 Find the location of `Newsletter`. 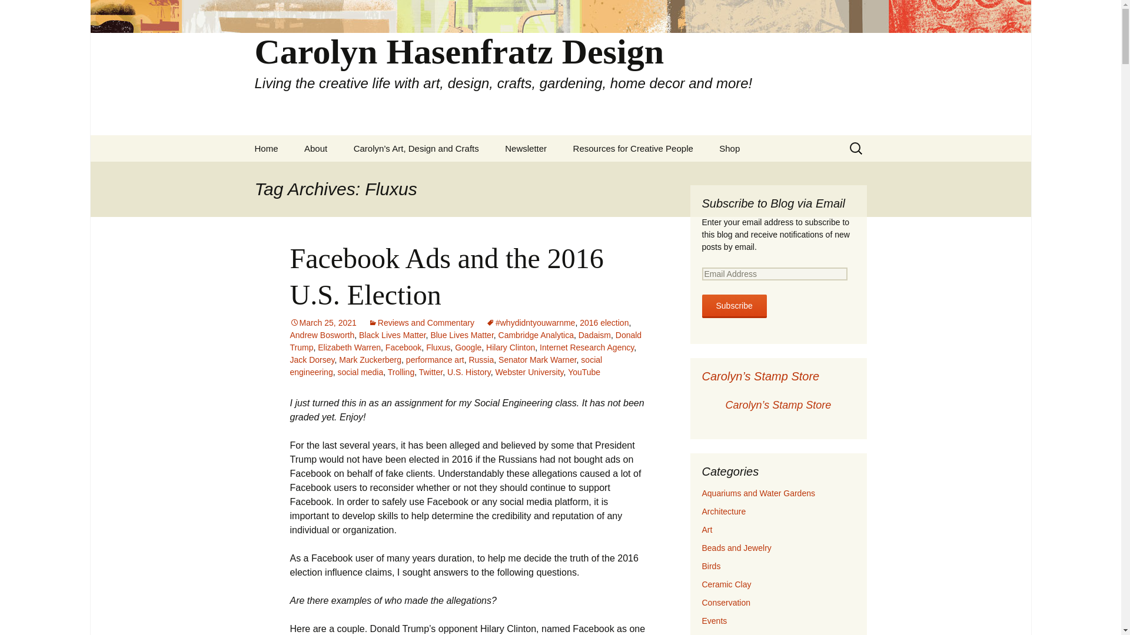

Newsletter is located at coordinates (525, 148).